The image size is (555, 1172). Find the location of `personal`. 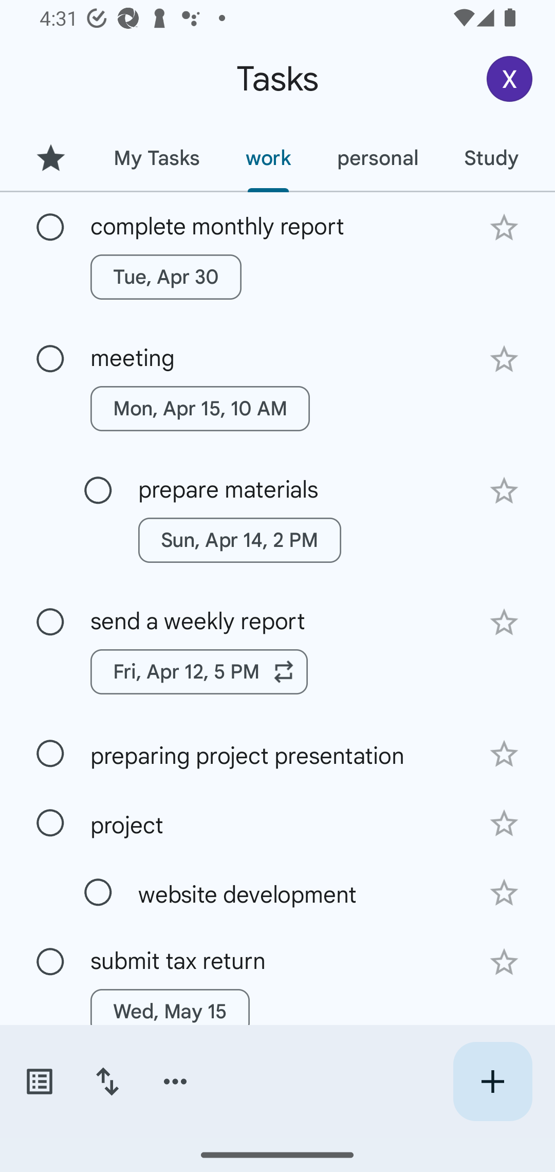

personal is located at coordinates (377, 158).